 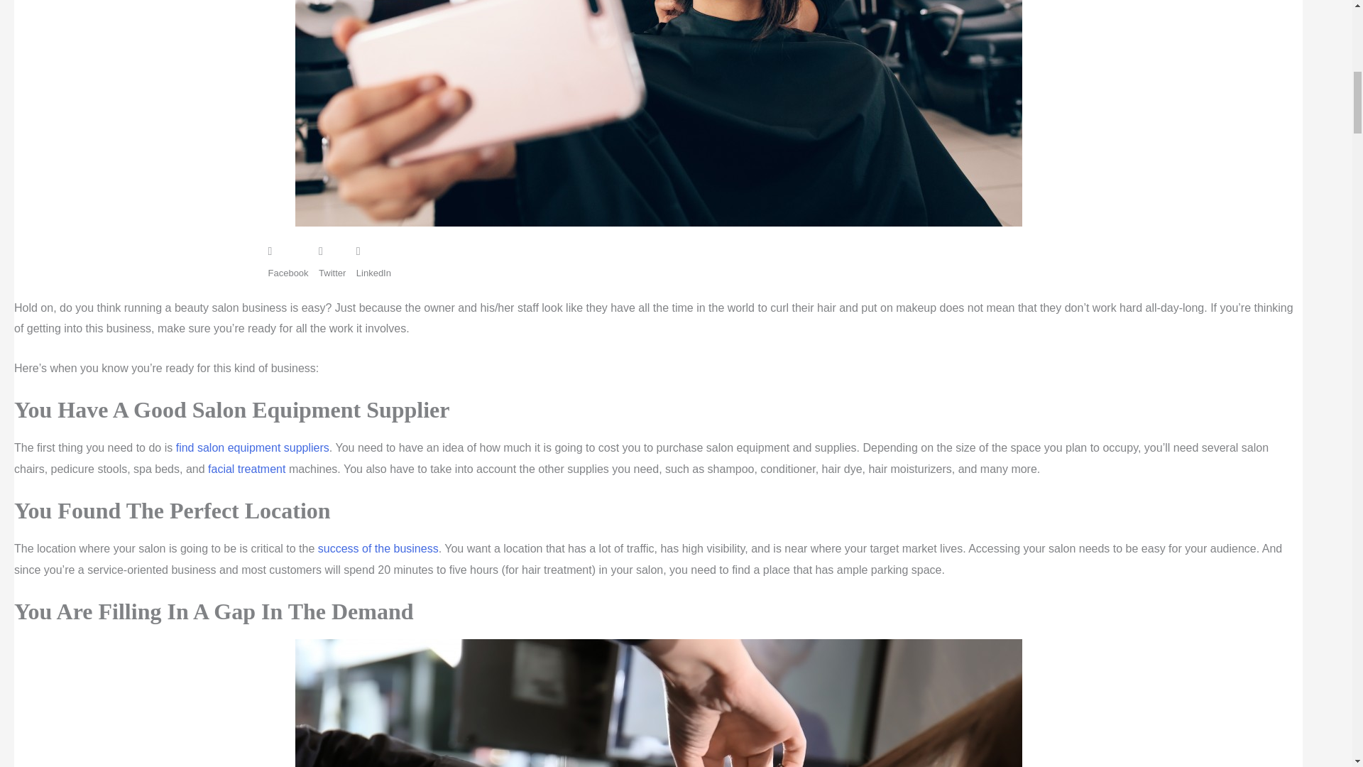 What do you see at coordinates (378, 548) in the screenshot?
I see `Entrepreneur` at bounding box center [378, 548].